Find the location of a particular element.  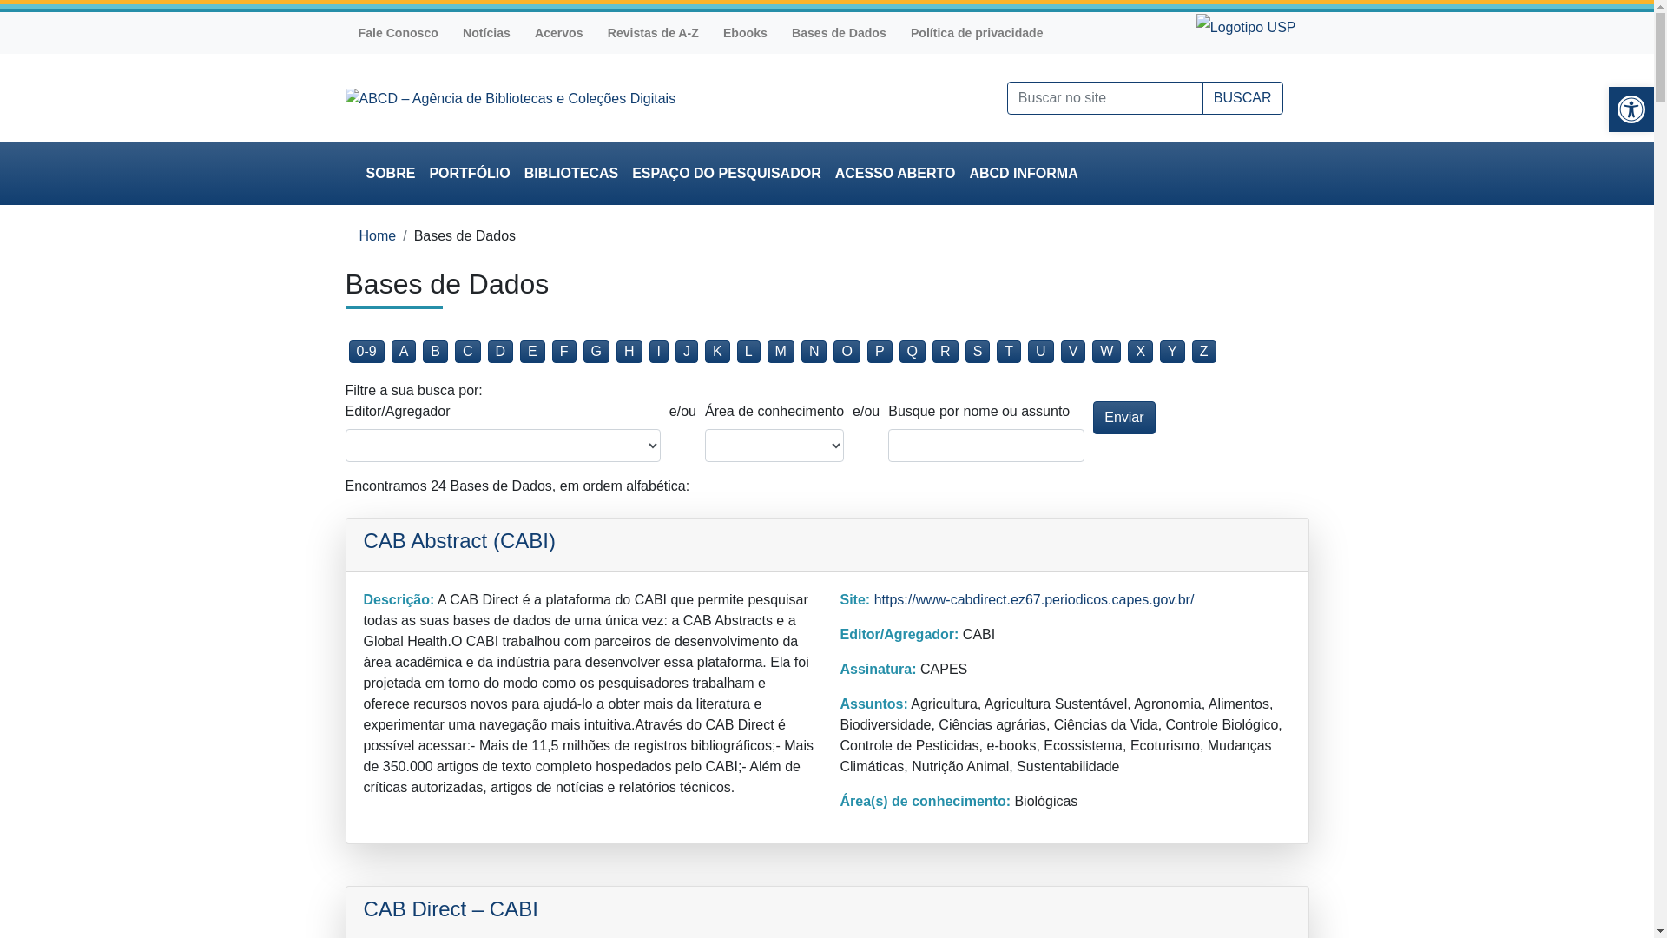

M is located at coordinates (781, 352).